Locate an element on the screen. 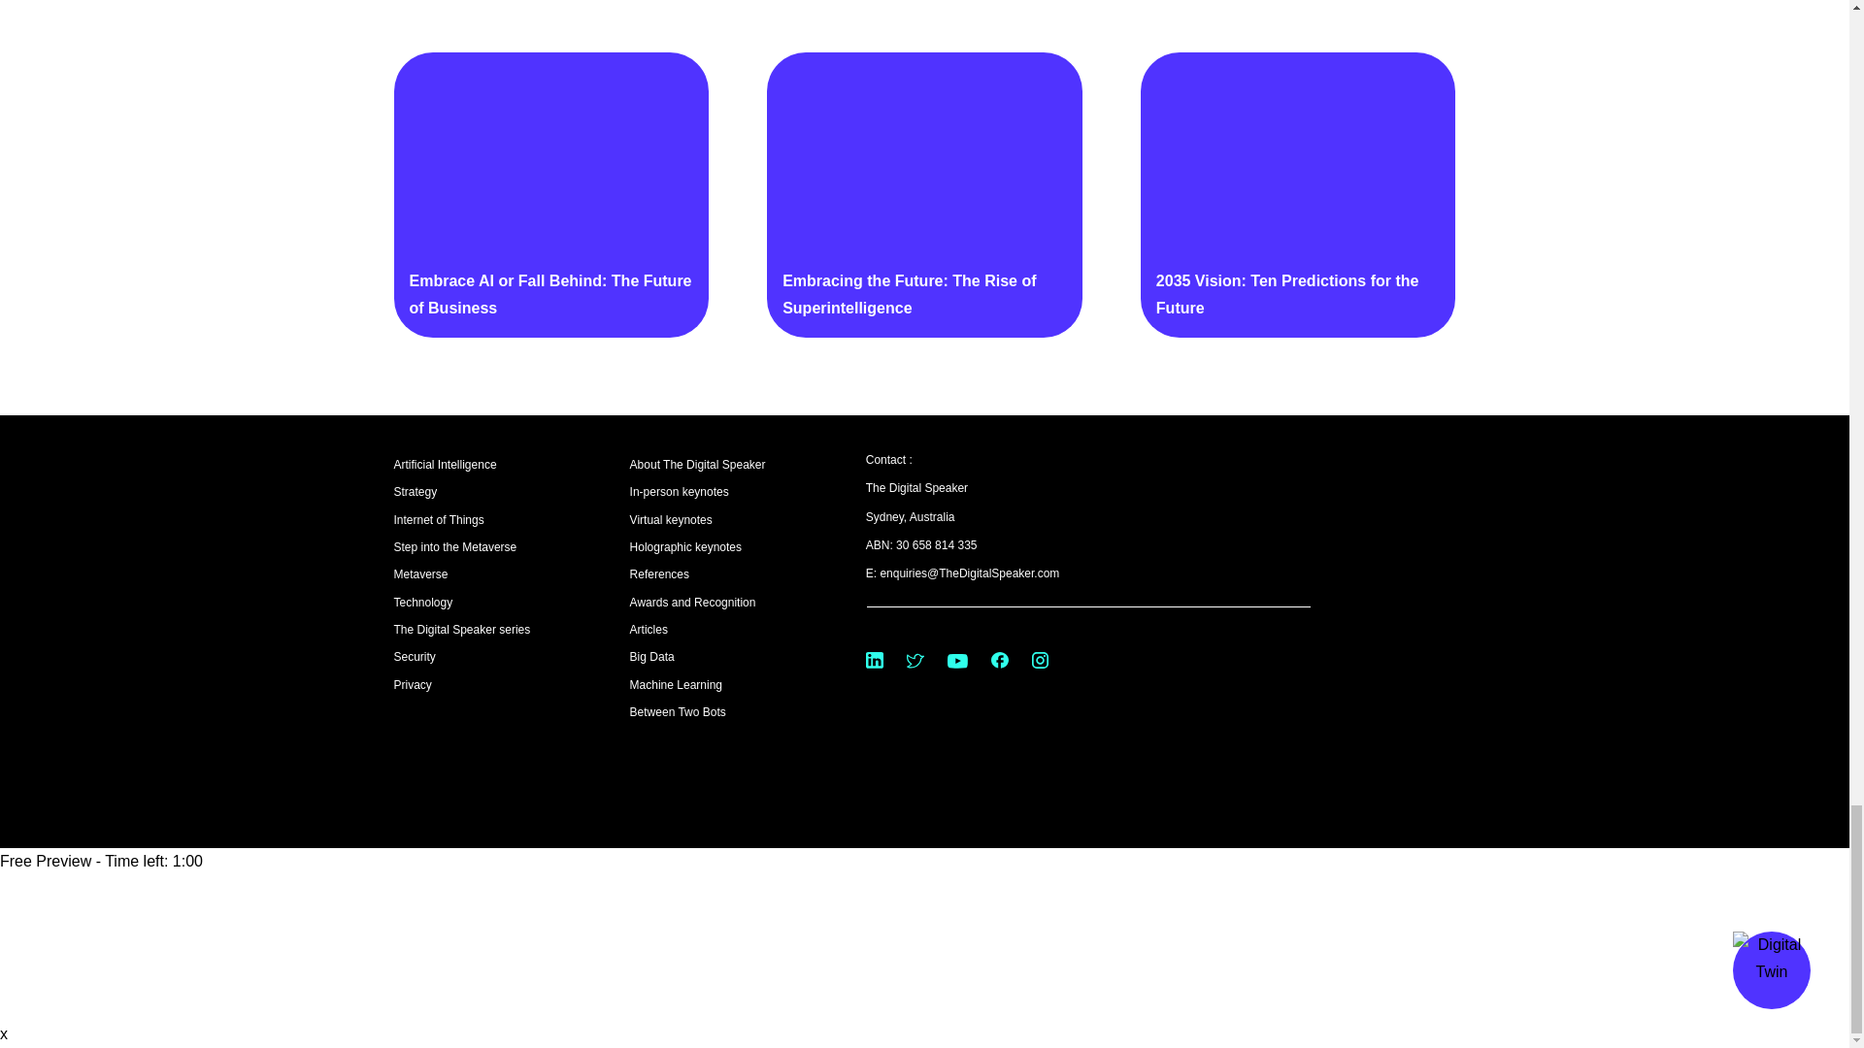  Facebook is located at coordinates (1000, 660).